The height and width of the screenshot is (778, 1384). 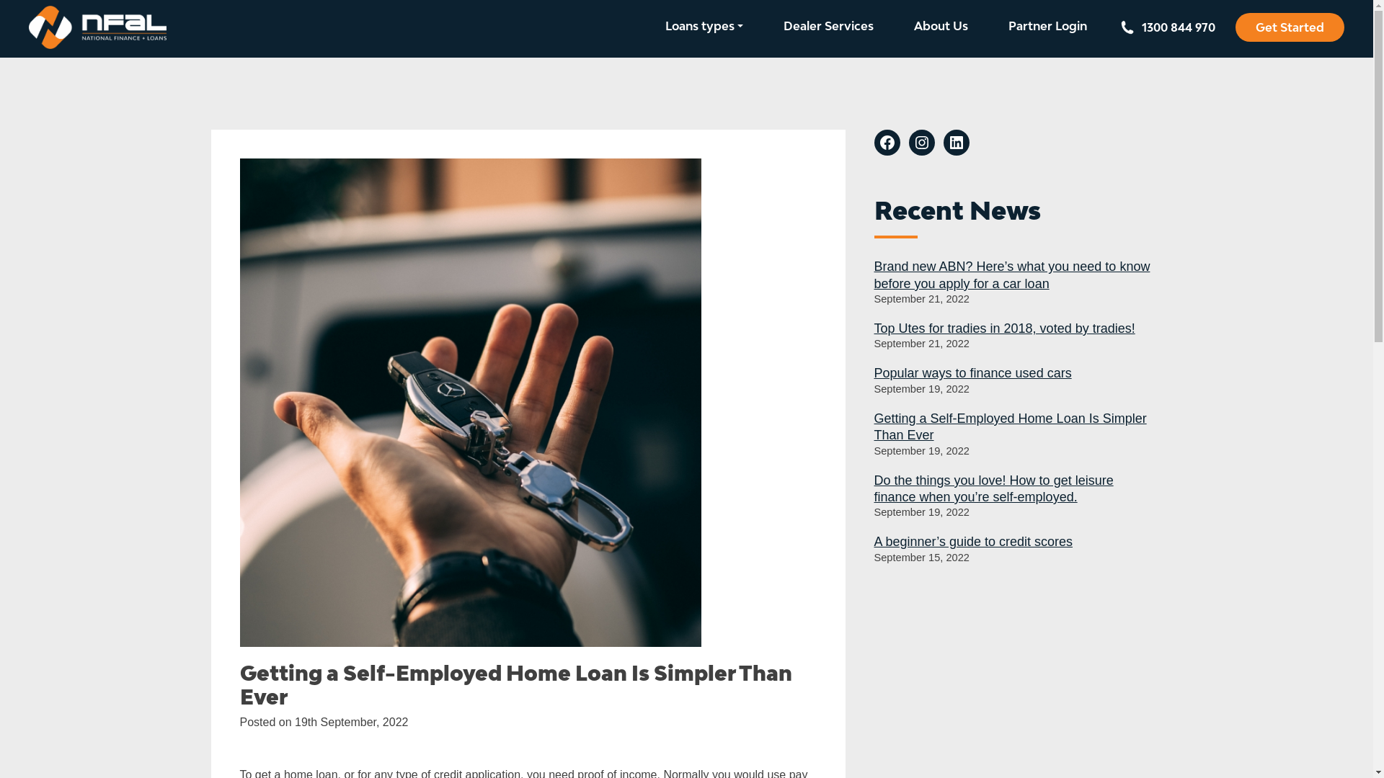 What do you see at coordinates (1004, 328) in the screenshot?
I see `Top Utes for tradies in 2018, voted by tradies!` at bounding box center [1004, 328].